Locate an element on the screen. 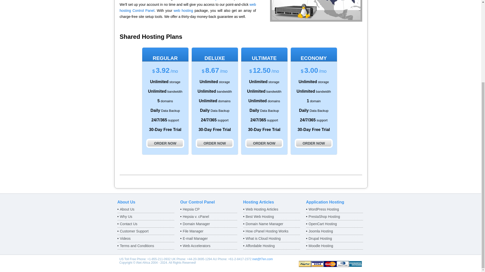 Image resolution: width=485 pixels, height=272 pixels. About Us is located at coordinates (145, 209).